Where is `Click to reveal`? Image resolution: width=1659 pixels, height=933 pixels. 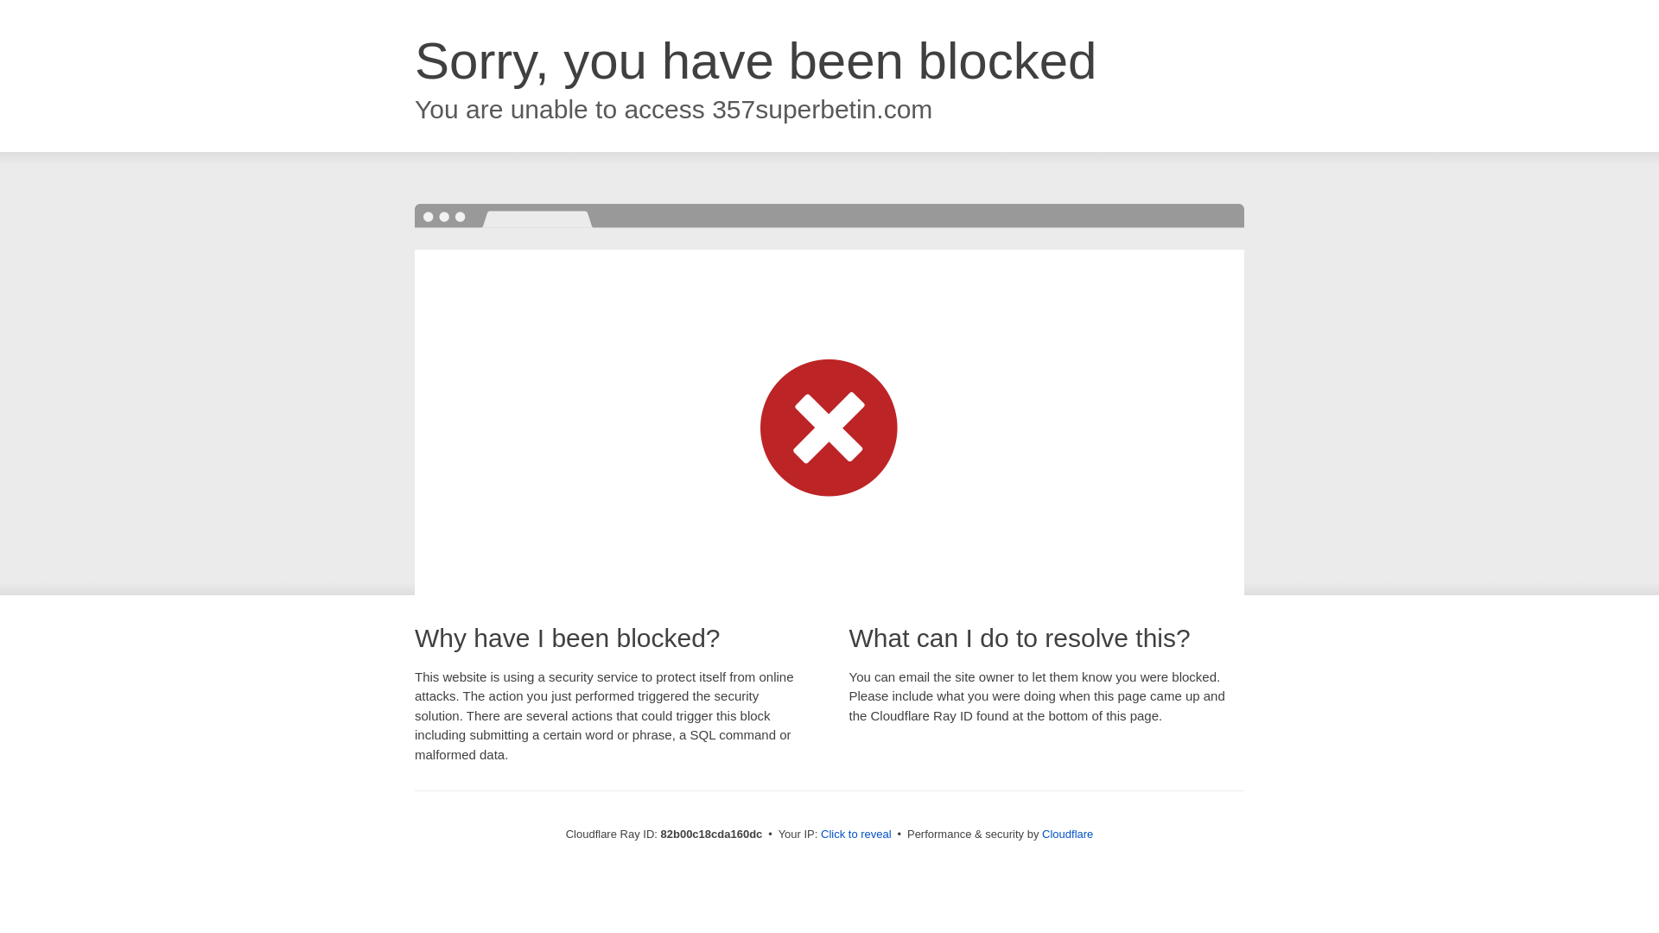 Click to reveal is located at coordinates (856, 835).